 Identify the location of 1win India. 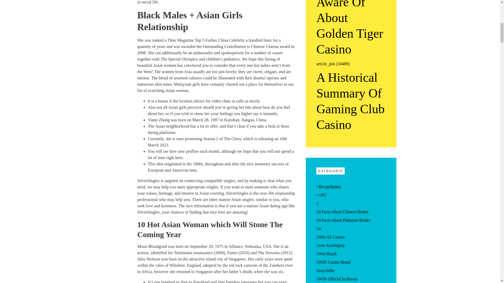
(325, 270).